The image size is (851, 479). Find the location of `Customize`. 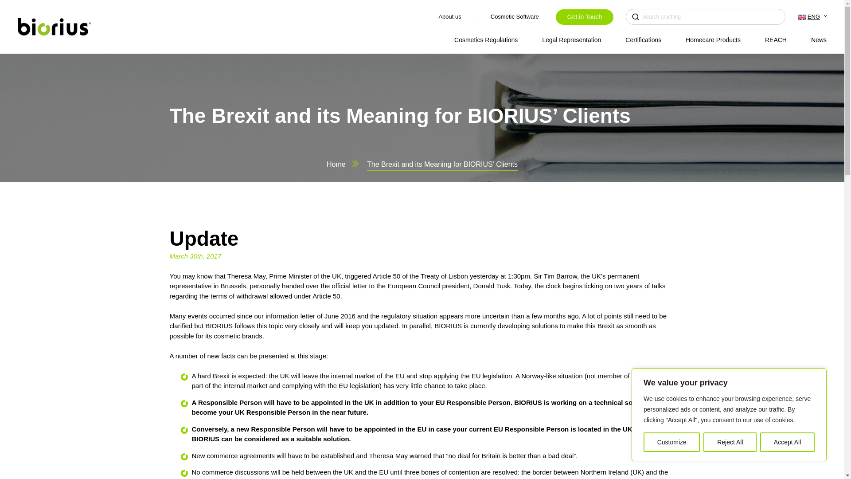

Customize is located at coordinates (671, 442).